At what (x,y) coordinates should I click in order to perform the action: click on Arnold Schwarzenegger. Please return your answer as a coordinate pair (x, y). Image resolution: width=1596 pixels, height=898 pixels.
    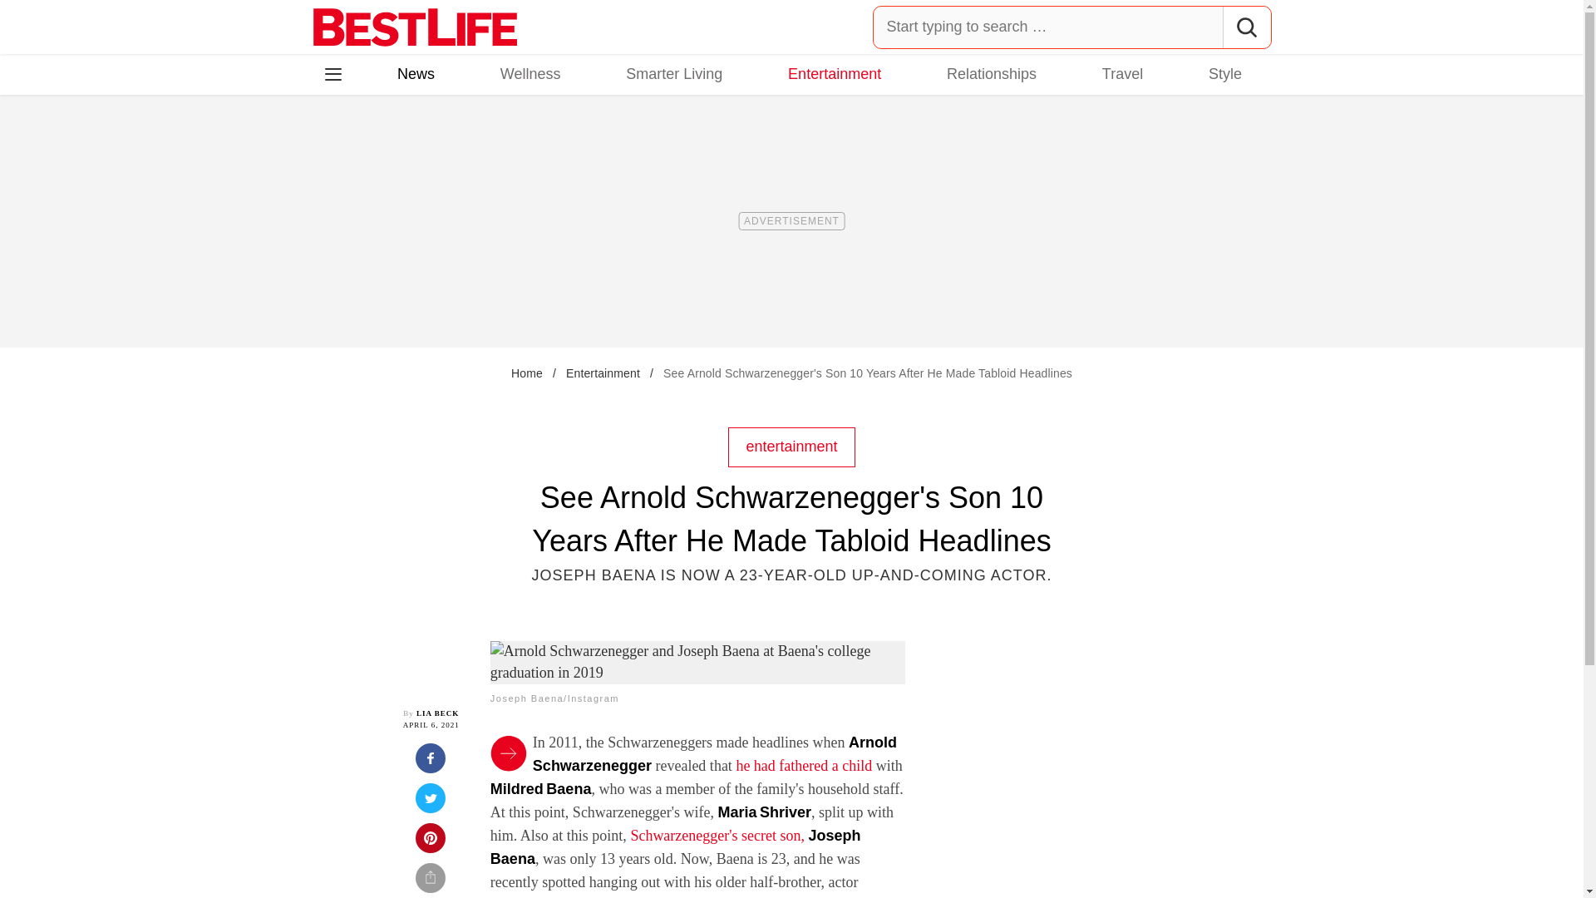
    Looking at the image, I should click on (715, 753).